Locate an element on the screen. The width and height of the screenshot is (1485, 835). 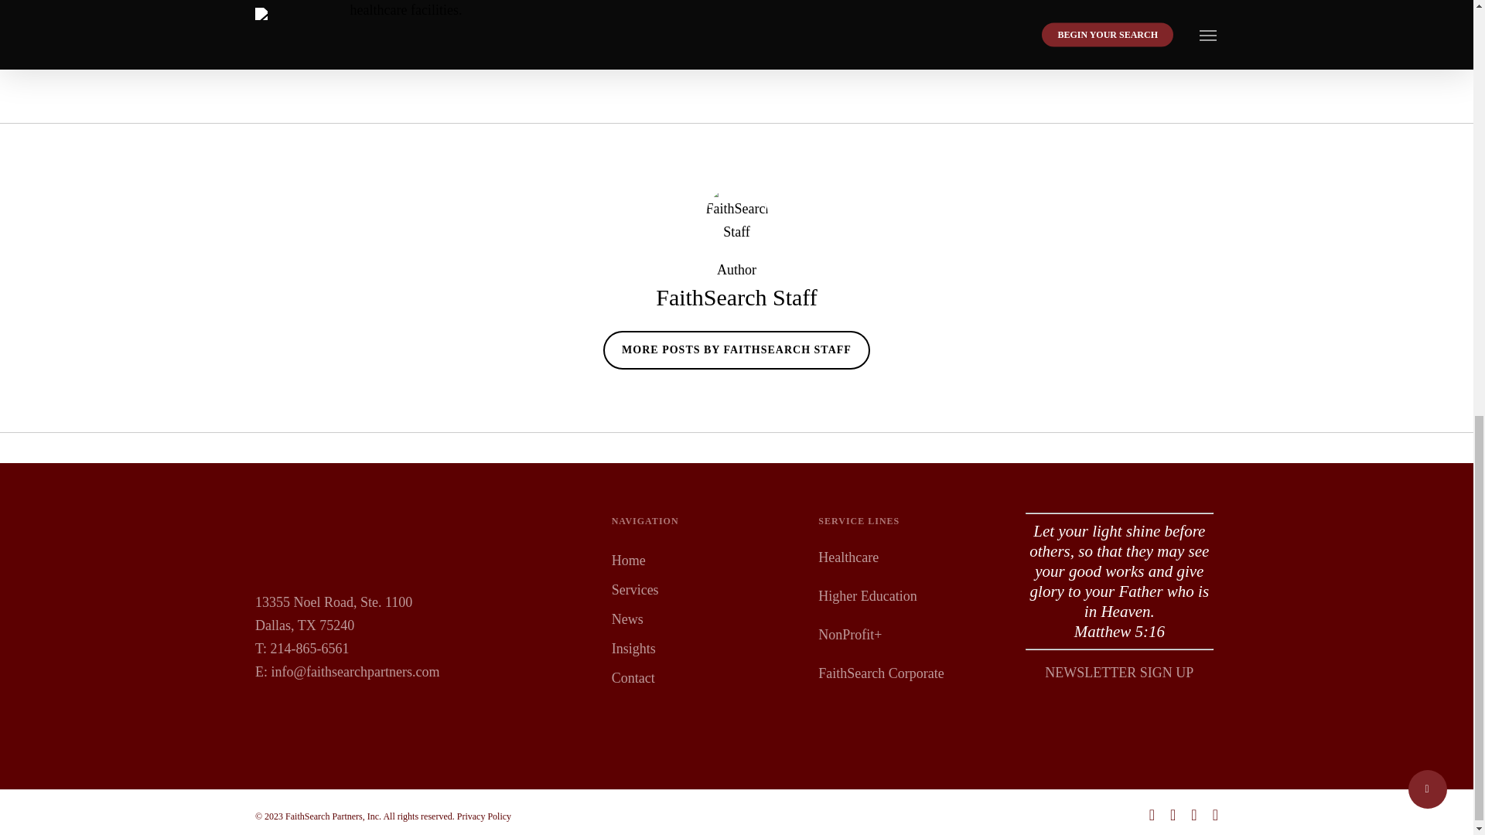
Home is located at coordinates (705, 560).